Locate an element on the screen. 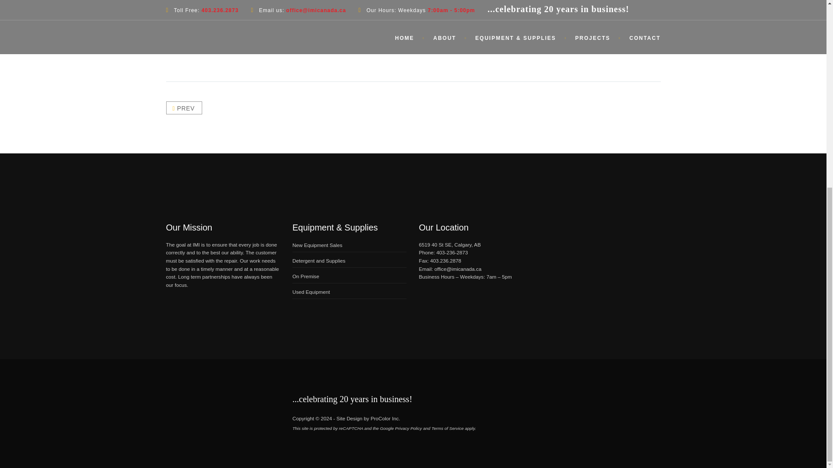 This screenshot has height=468, width=833. PREV is located at coordinates (184, 107).